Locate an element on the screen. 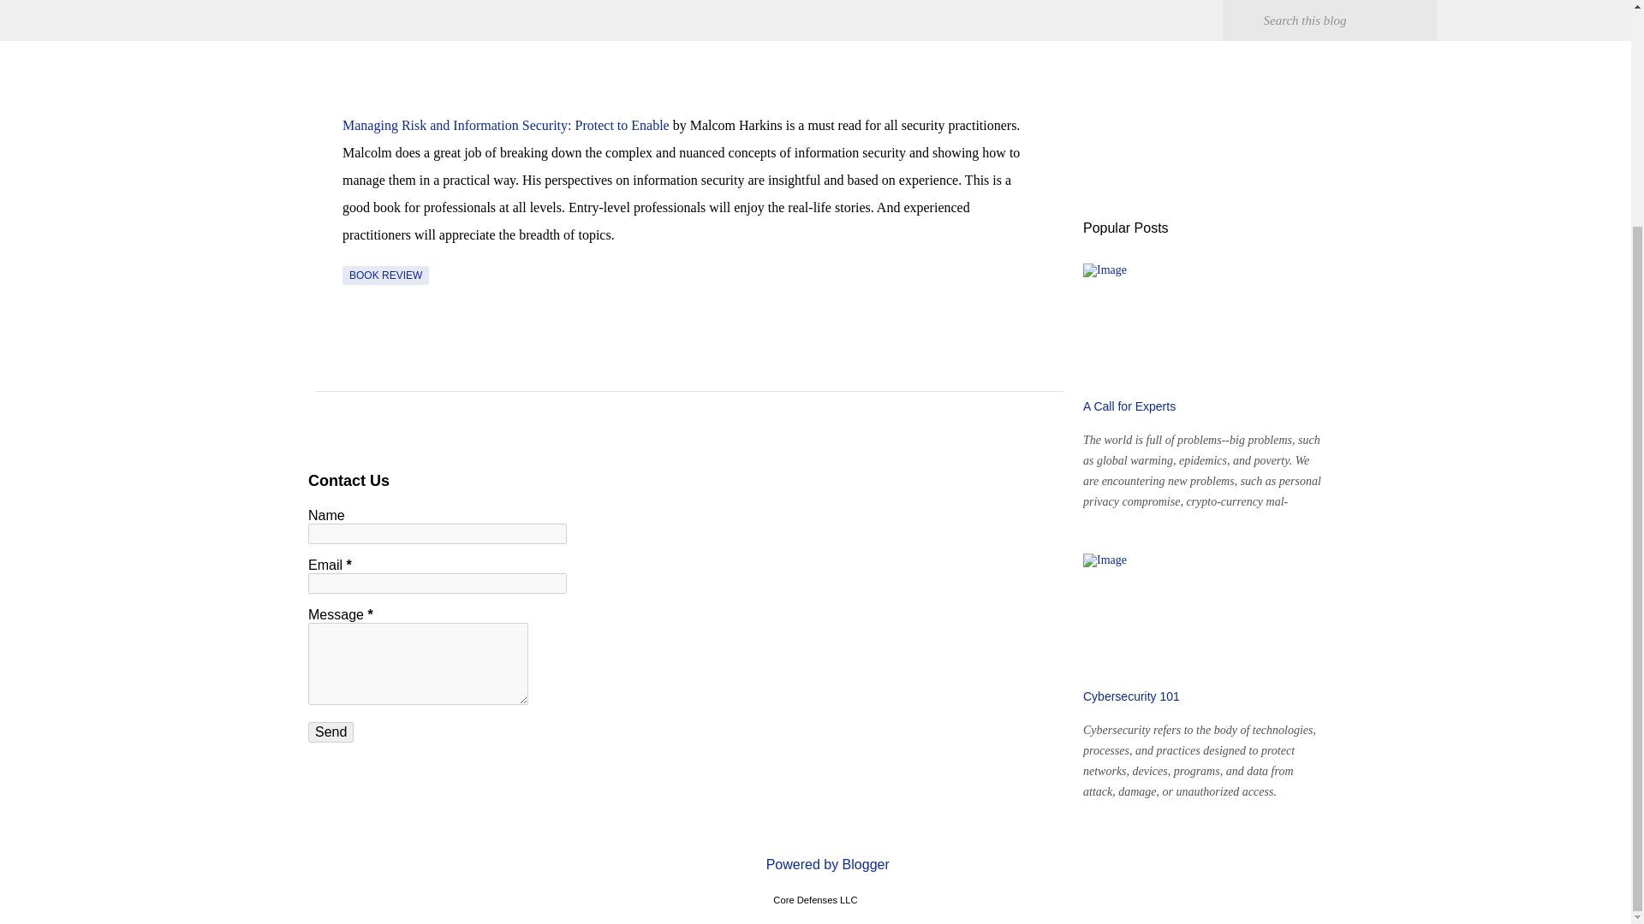 The image size is (1644, 924). A Call for Experts is located at coordinates (1129, 406).